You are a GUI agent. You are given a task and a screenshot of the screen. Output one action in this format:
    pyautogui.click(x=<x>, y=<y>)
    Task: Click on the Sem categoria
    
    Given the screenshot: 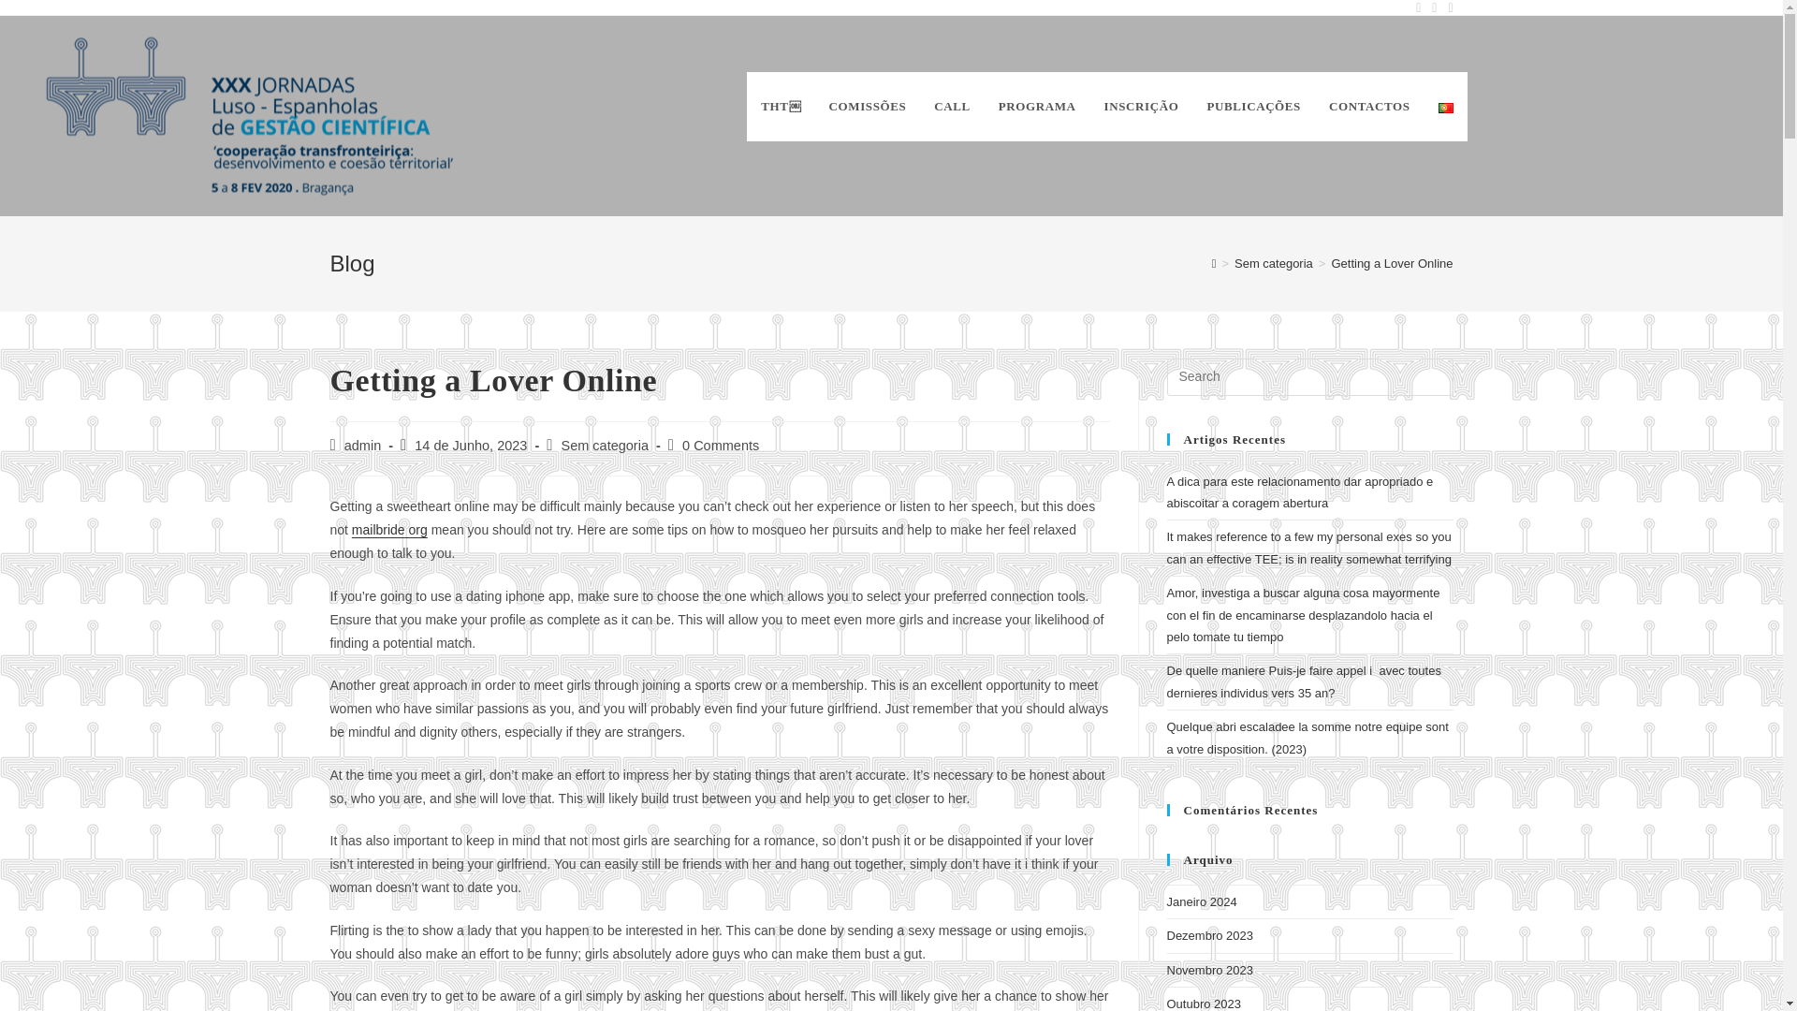 What is the action you would take?
    pyautogui.click(x=605, y=445)
    